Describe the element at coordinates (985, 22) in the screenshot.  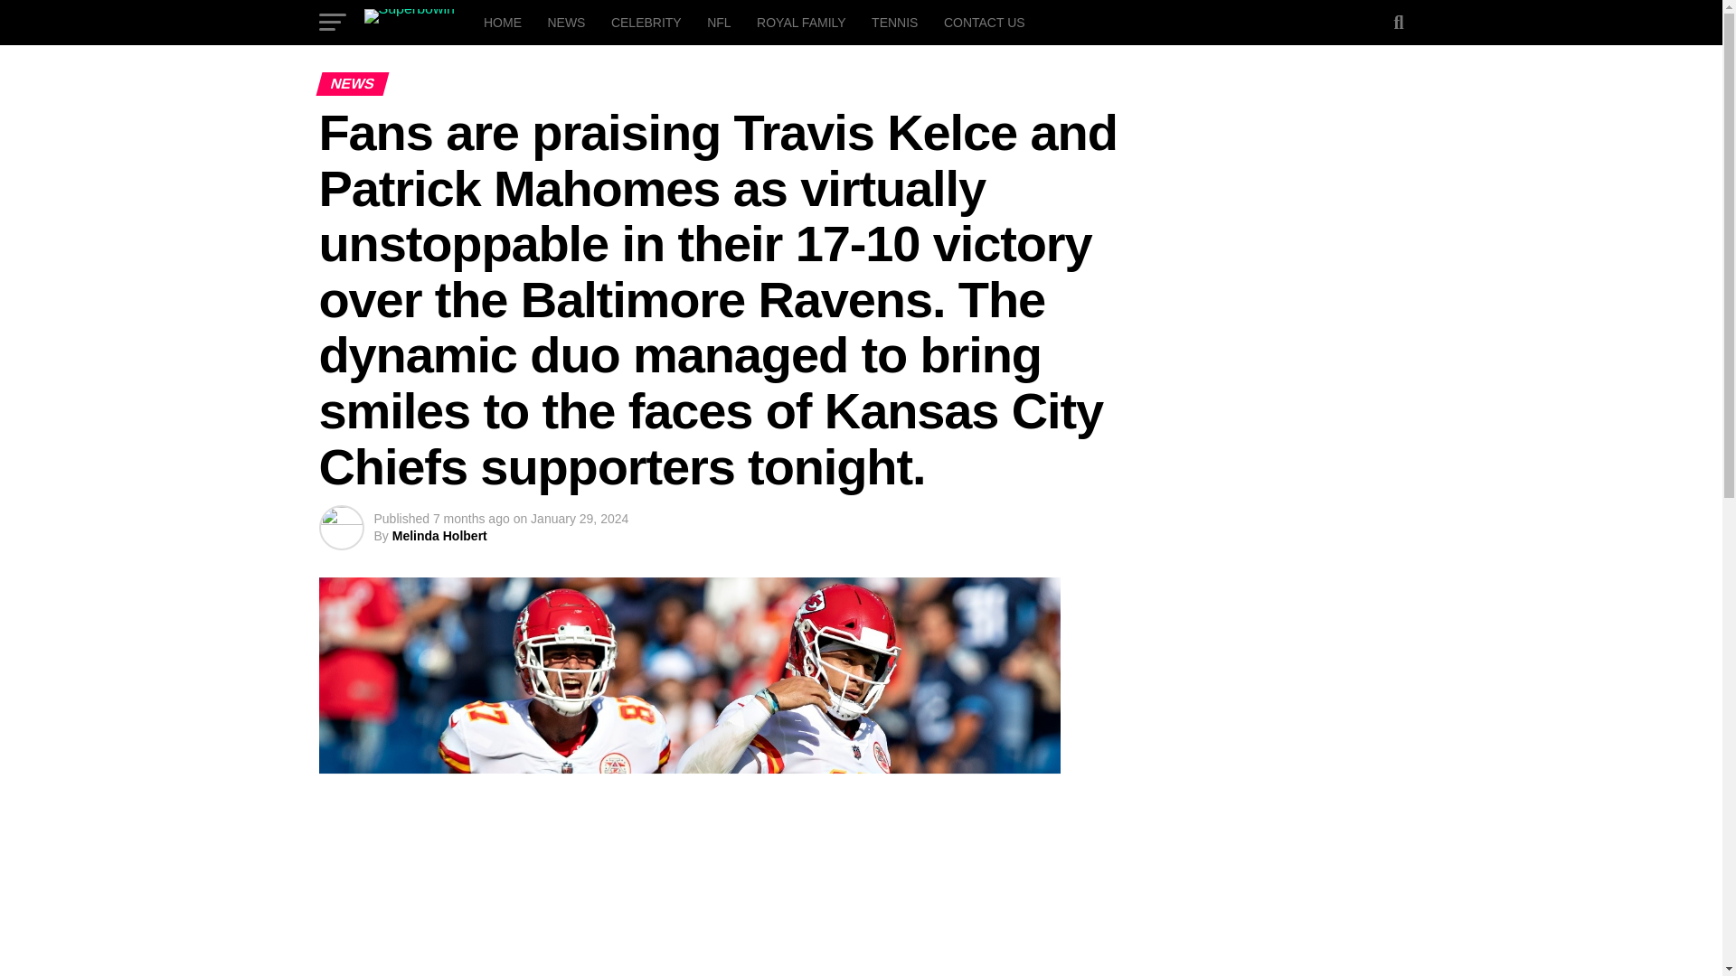
I see `CONTACT US` at that location.